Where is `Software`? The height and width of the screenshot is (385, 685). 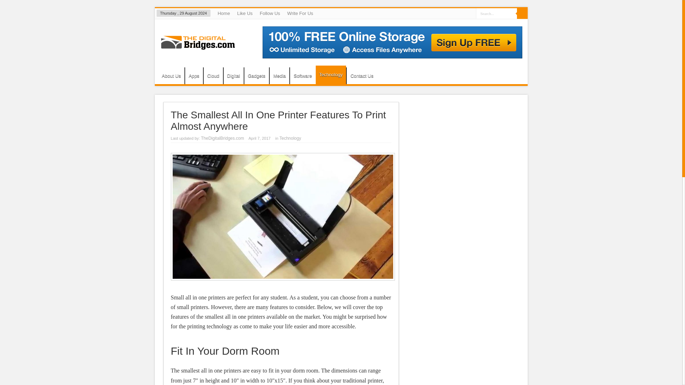 Software is located at coordinates (303, 76).